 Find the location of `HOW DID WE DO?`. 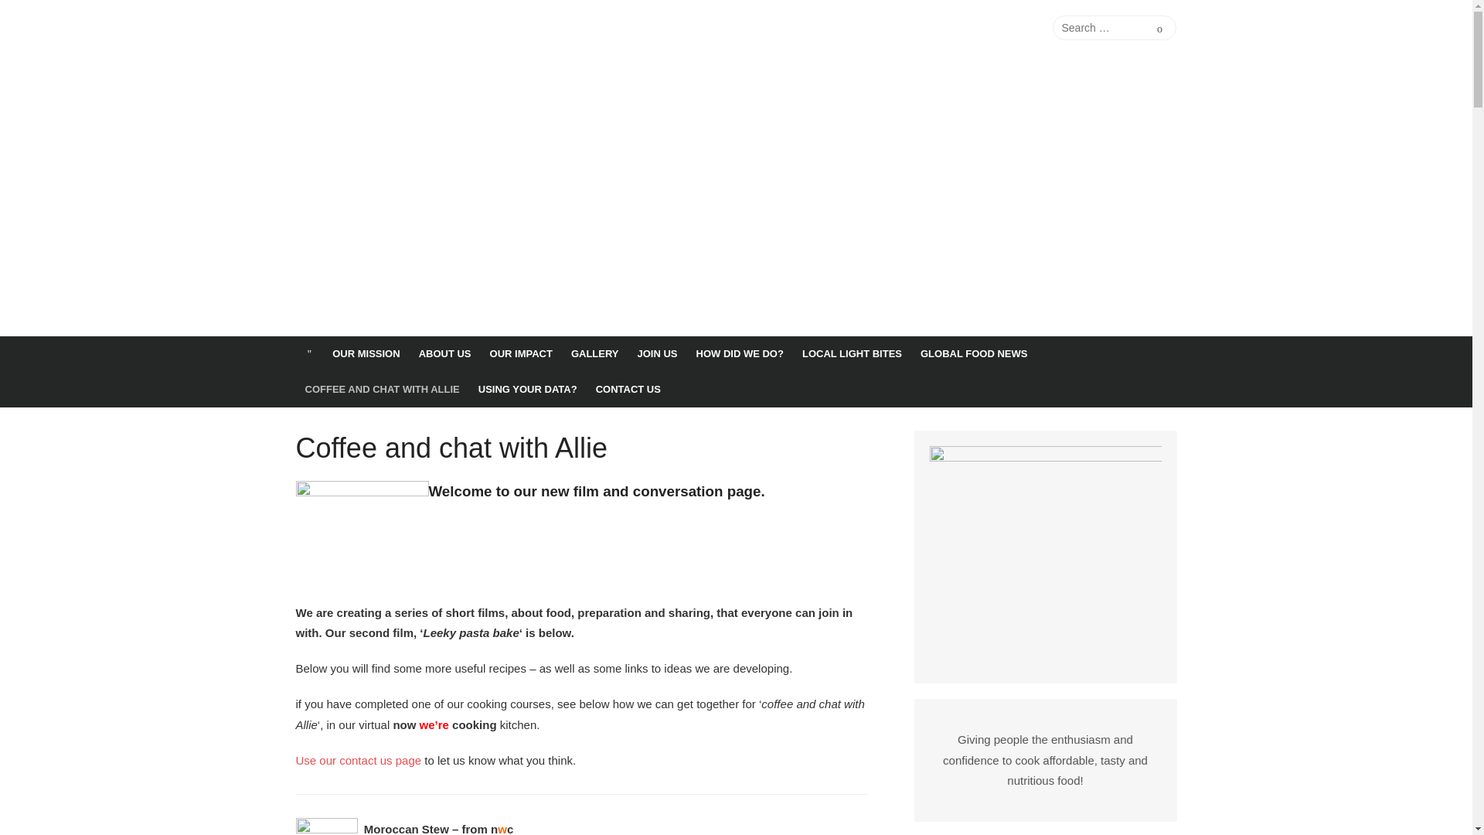

HOW DID WE DO? is located at coordinates (739, 354).